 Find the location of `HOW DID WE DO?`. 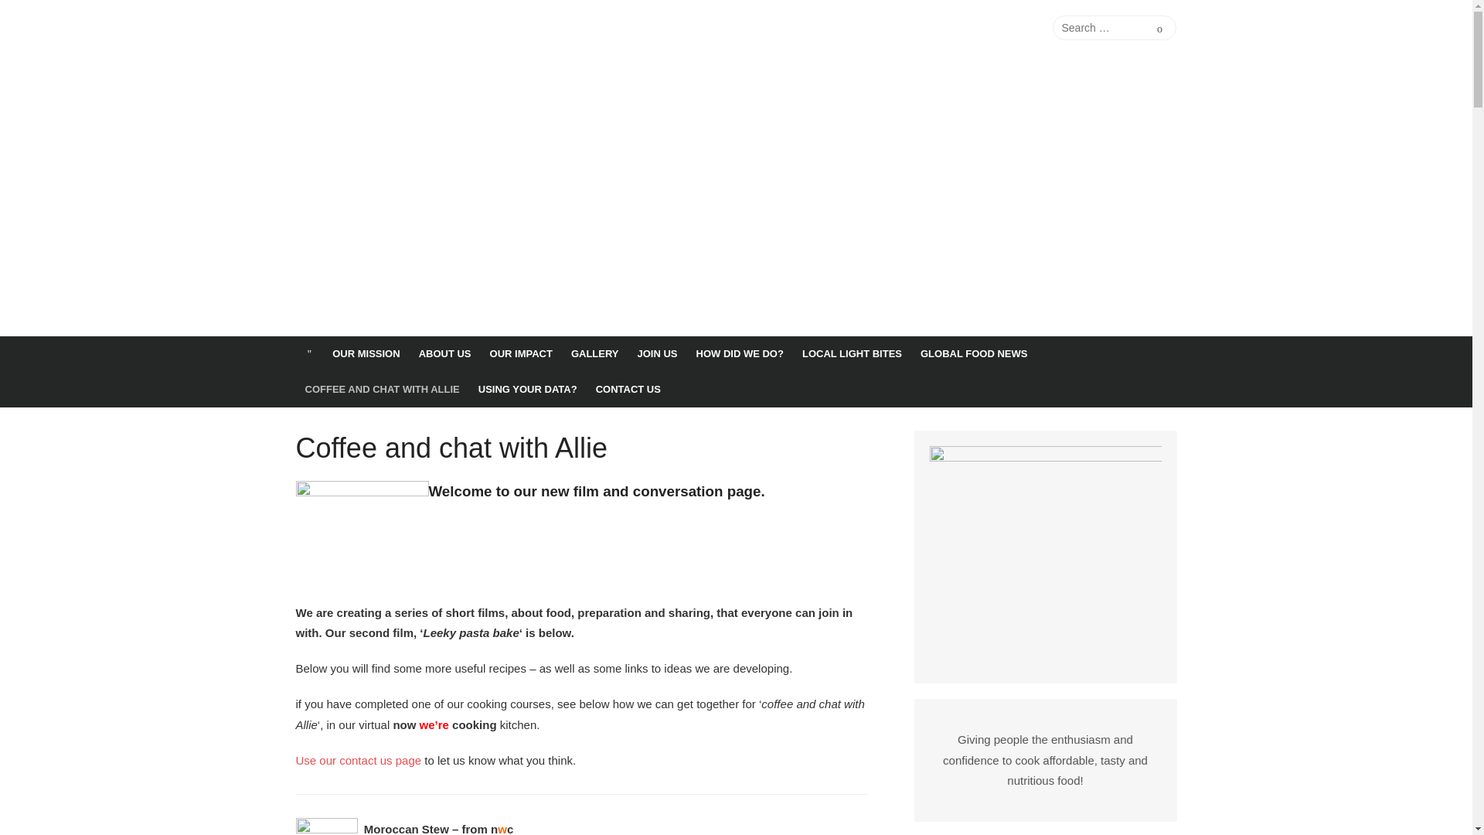

HOW DID WE DO? is located at coordinates (739, 354).